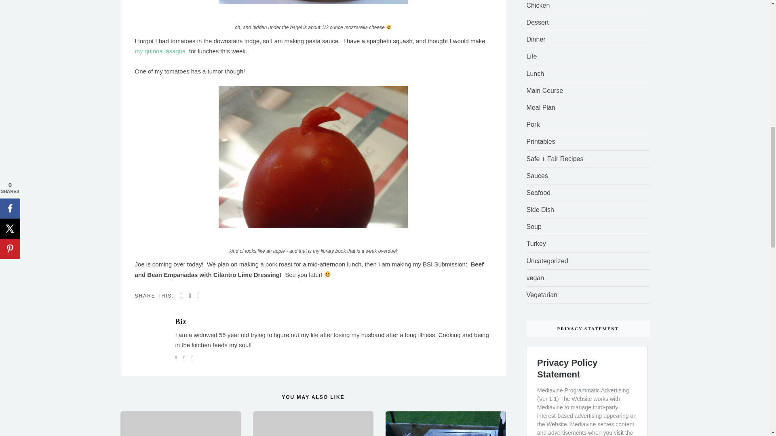 The image size is (776, 436). What do you see at coordinates (445, 424) in the screenshot?
I see `Everything is Big in Texas . . . and spicy Pork Chops!!` at bounding box center [445, 424].